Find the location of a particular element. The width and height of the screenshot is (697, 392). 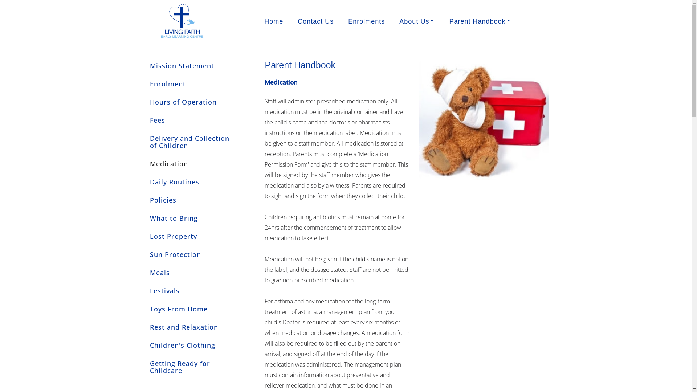

Home is located at coordinates (274, 21).